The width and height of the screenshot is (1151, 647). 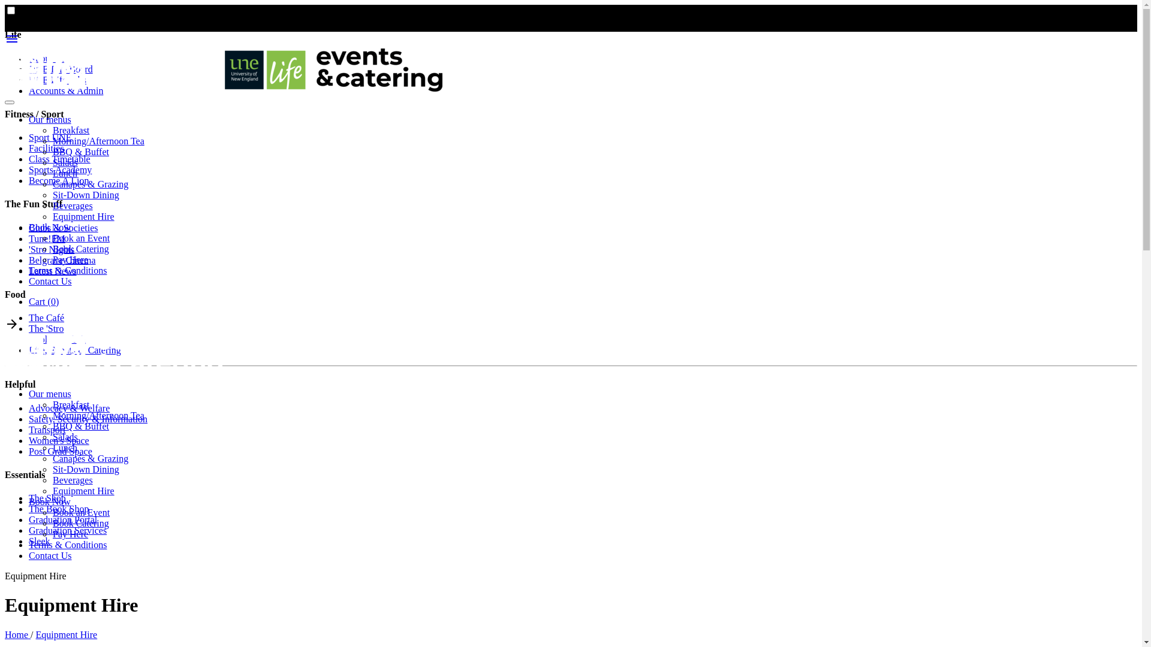 I want to click on Book Catering, so click(x=81, y=524).